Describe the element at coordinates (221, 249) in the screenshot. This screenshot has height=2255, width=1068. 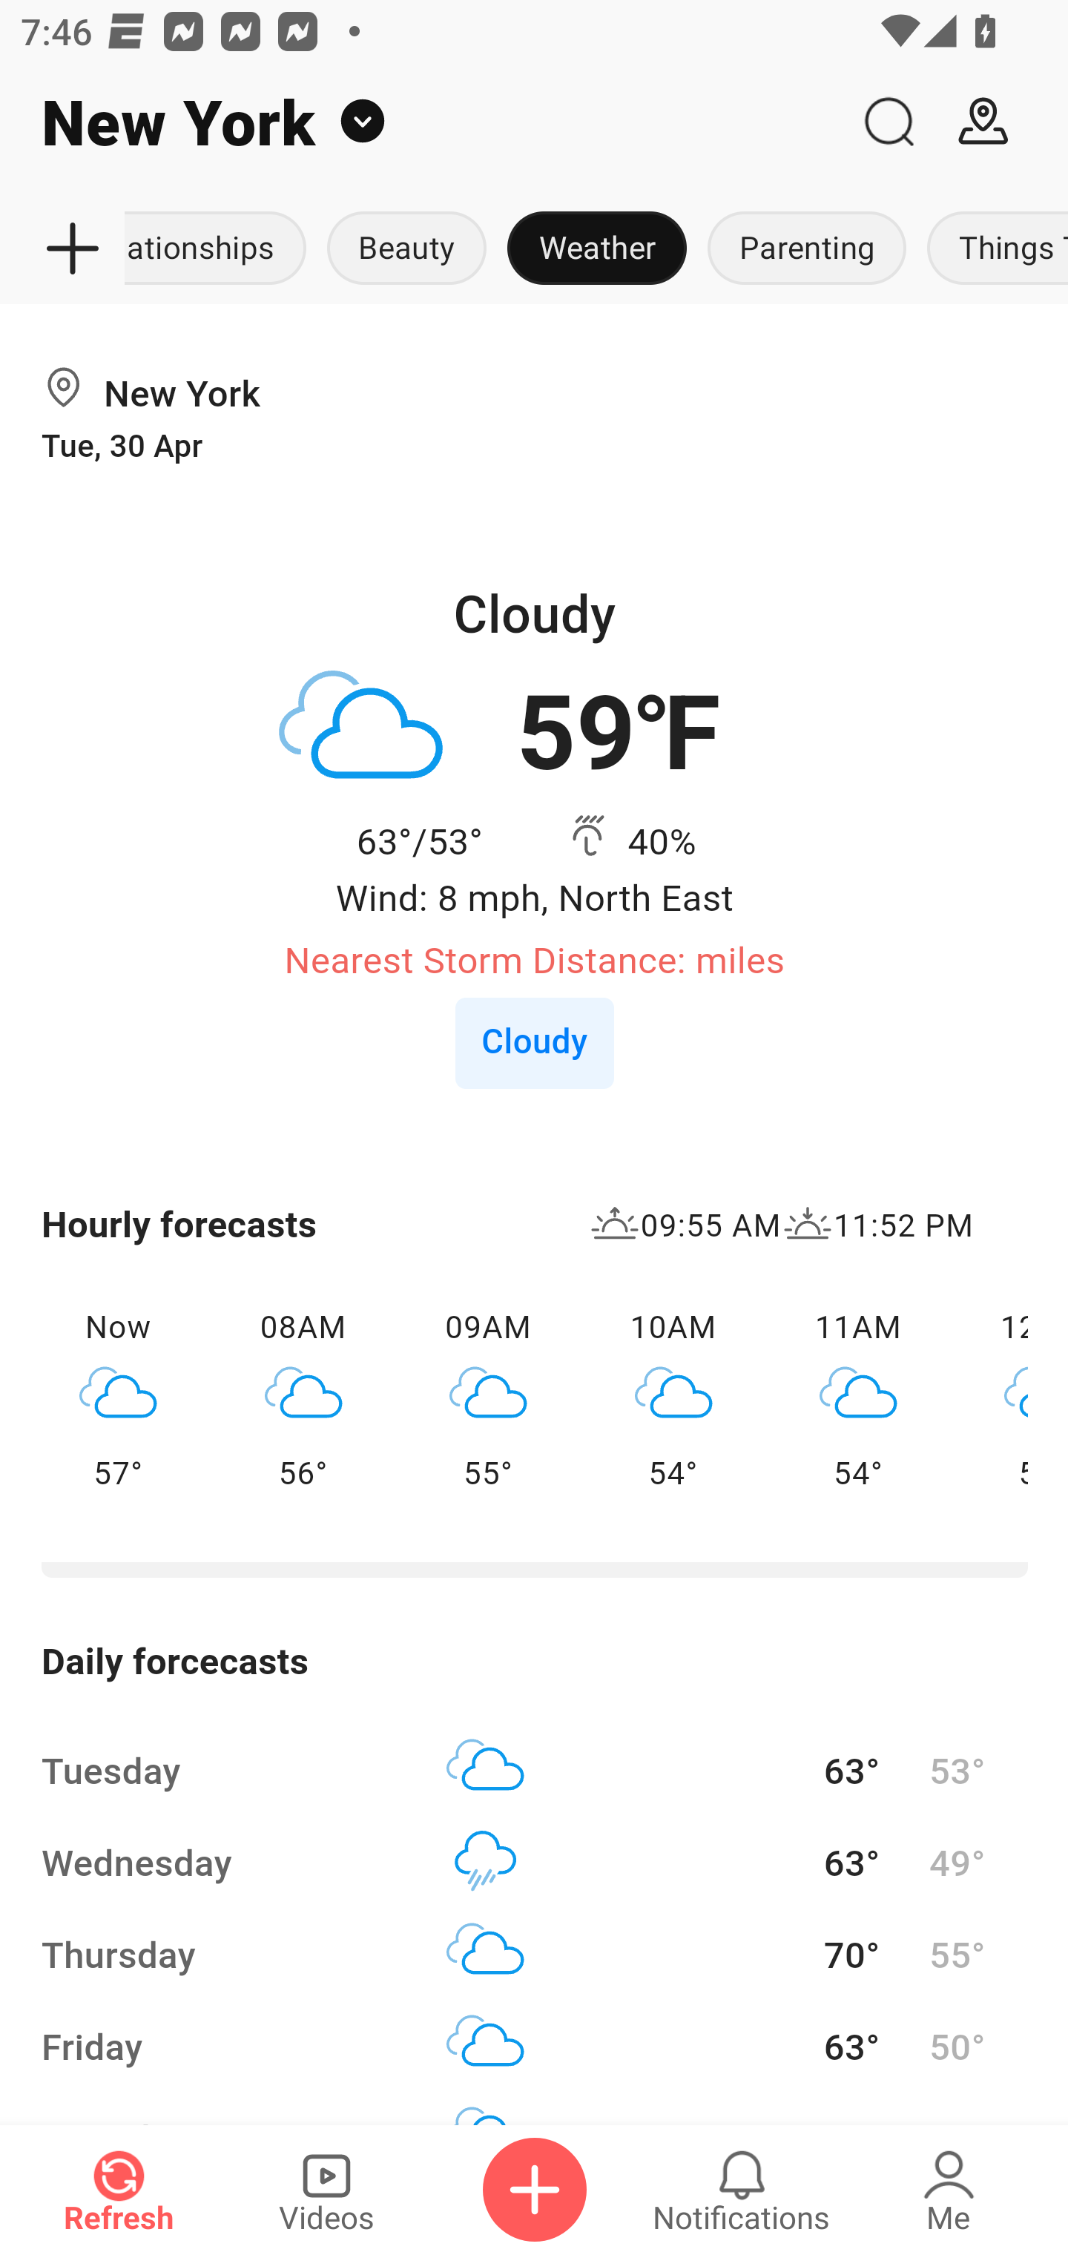
I see `Relationships` at that location.